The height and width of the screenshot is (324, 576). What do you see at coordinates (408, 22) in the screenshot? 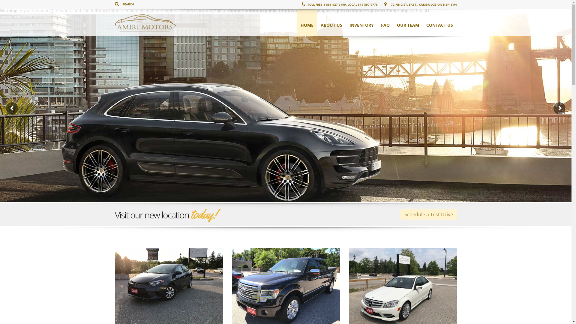
I see `OUR TEAM` at bounding box center [408, 22].